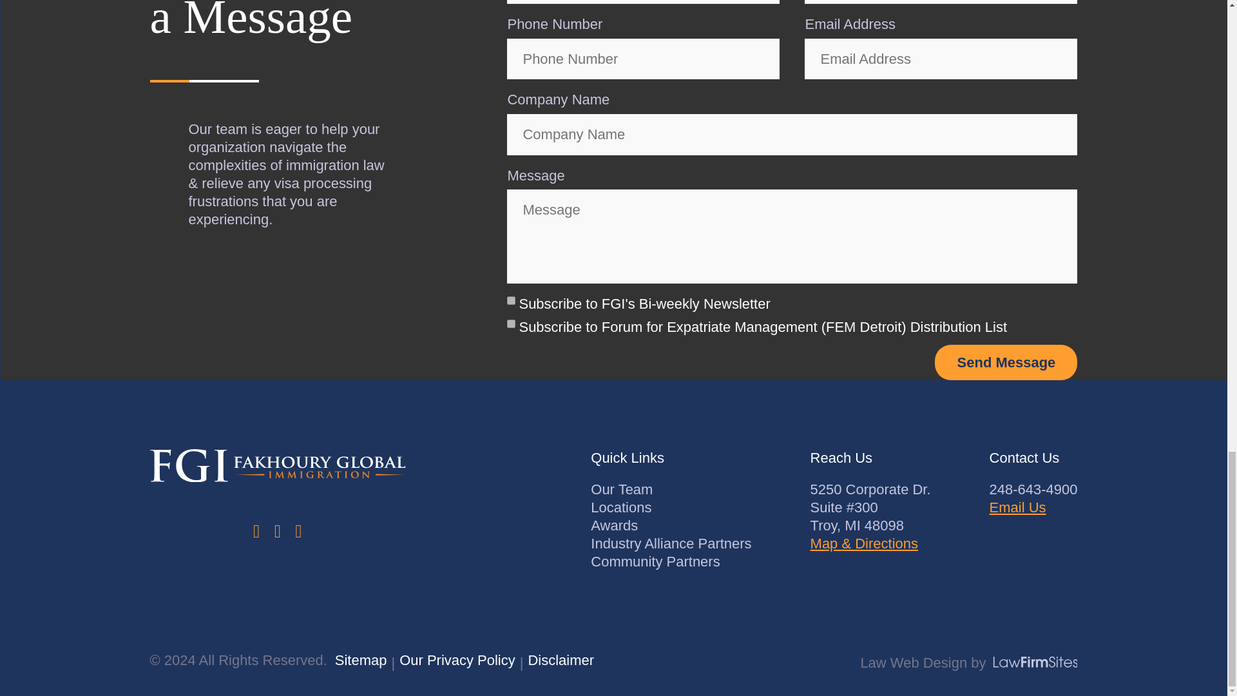 This screenshot has height=696, width=1237. Describe the element at coordinates (1006, 362) in the screenshot. I see `Send Message` at that location.